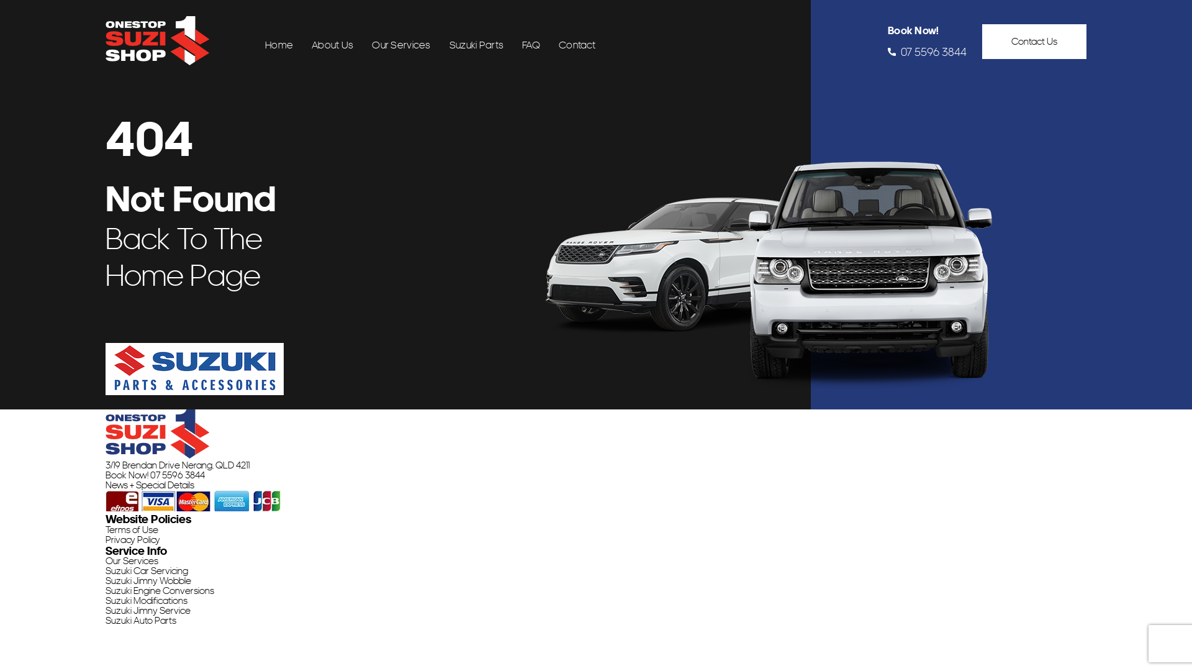 This screenshot has height=671, width=1192. I want to click on Our Services, so click(401, 45).